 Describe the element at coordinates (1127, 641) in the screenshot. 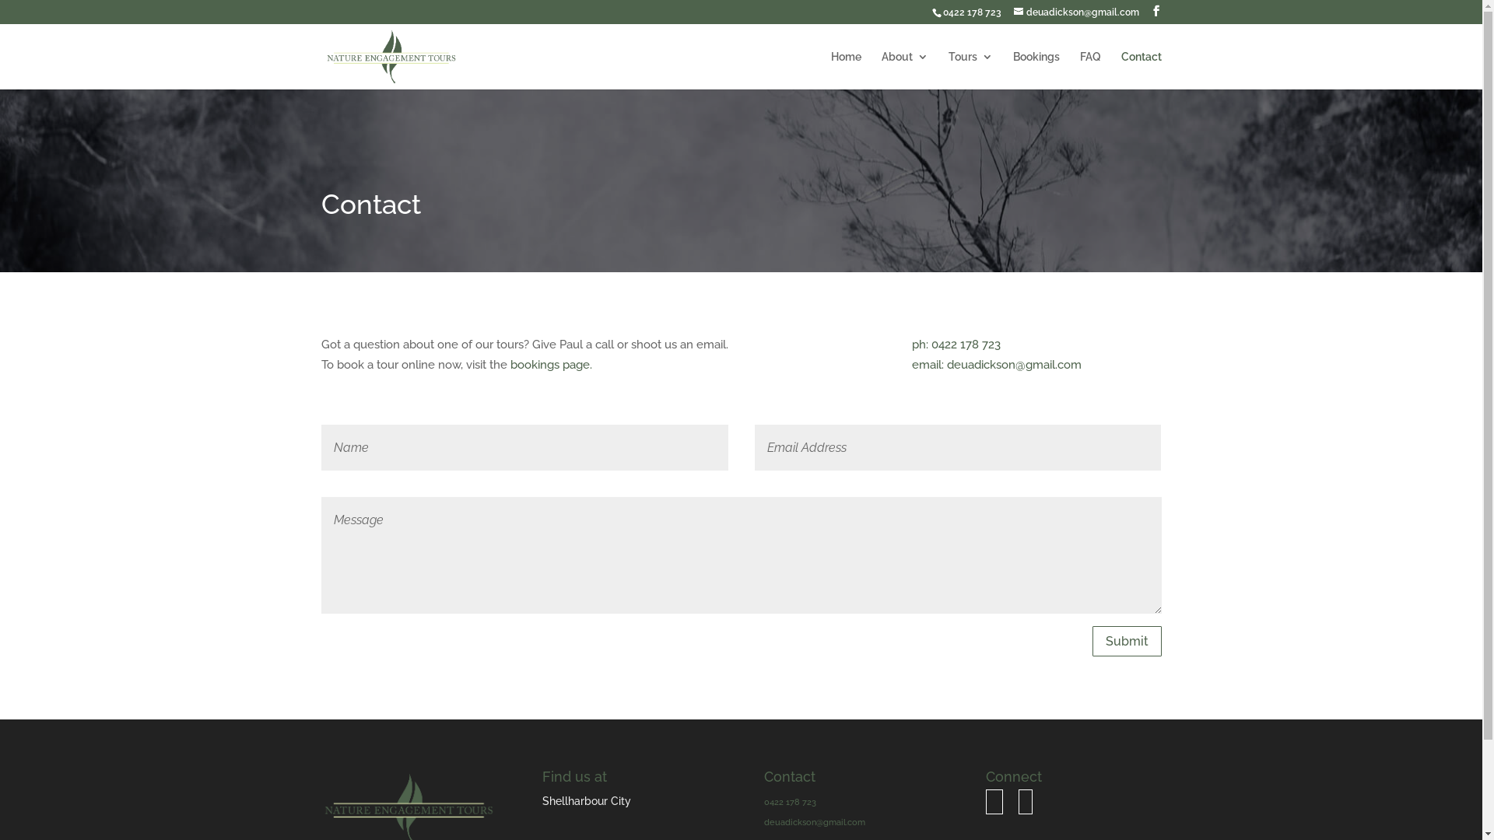

I see `Submit` at that location.